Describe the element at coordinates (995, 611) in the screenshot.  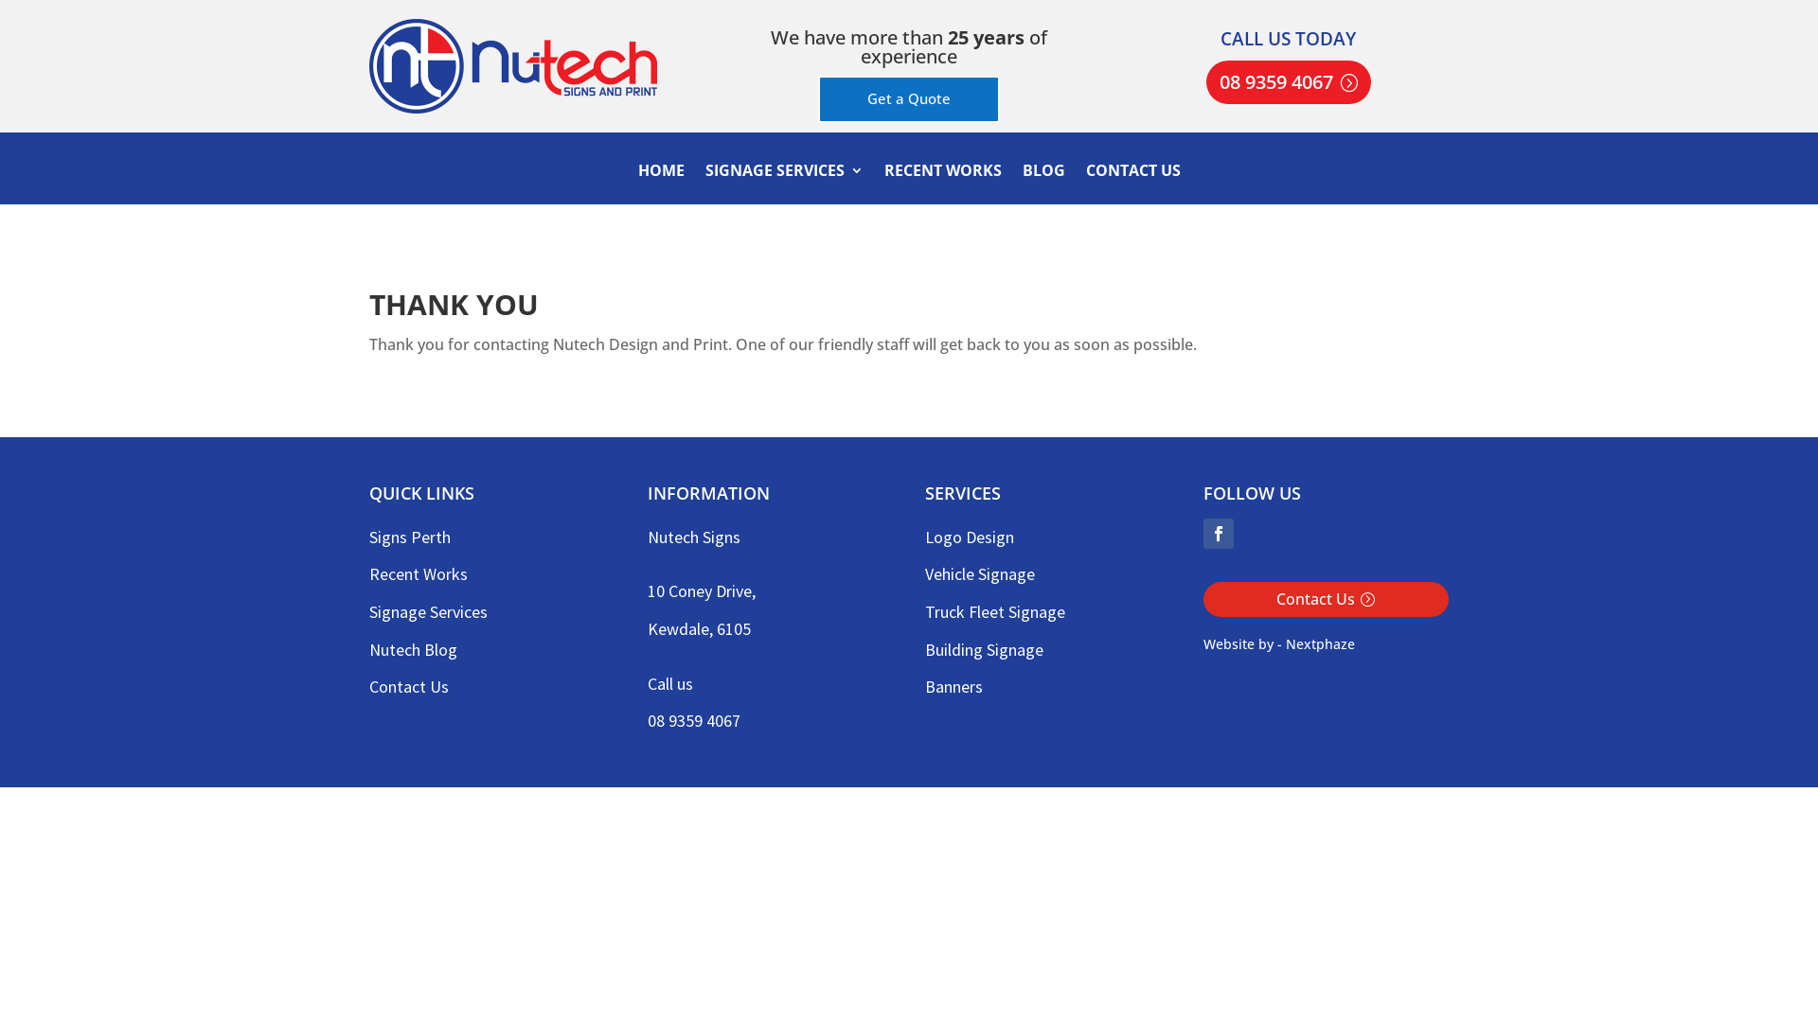
I see `Truck Fleet Signage` at that location.